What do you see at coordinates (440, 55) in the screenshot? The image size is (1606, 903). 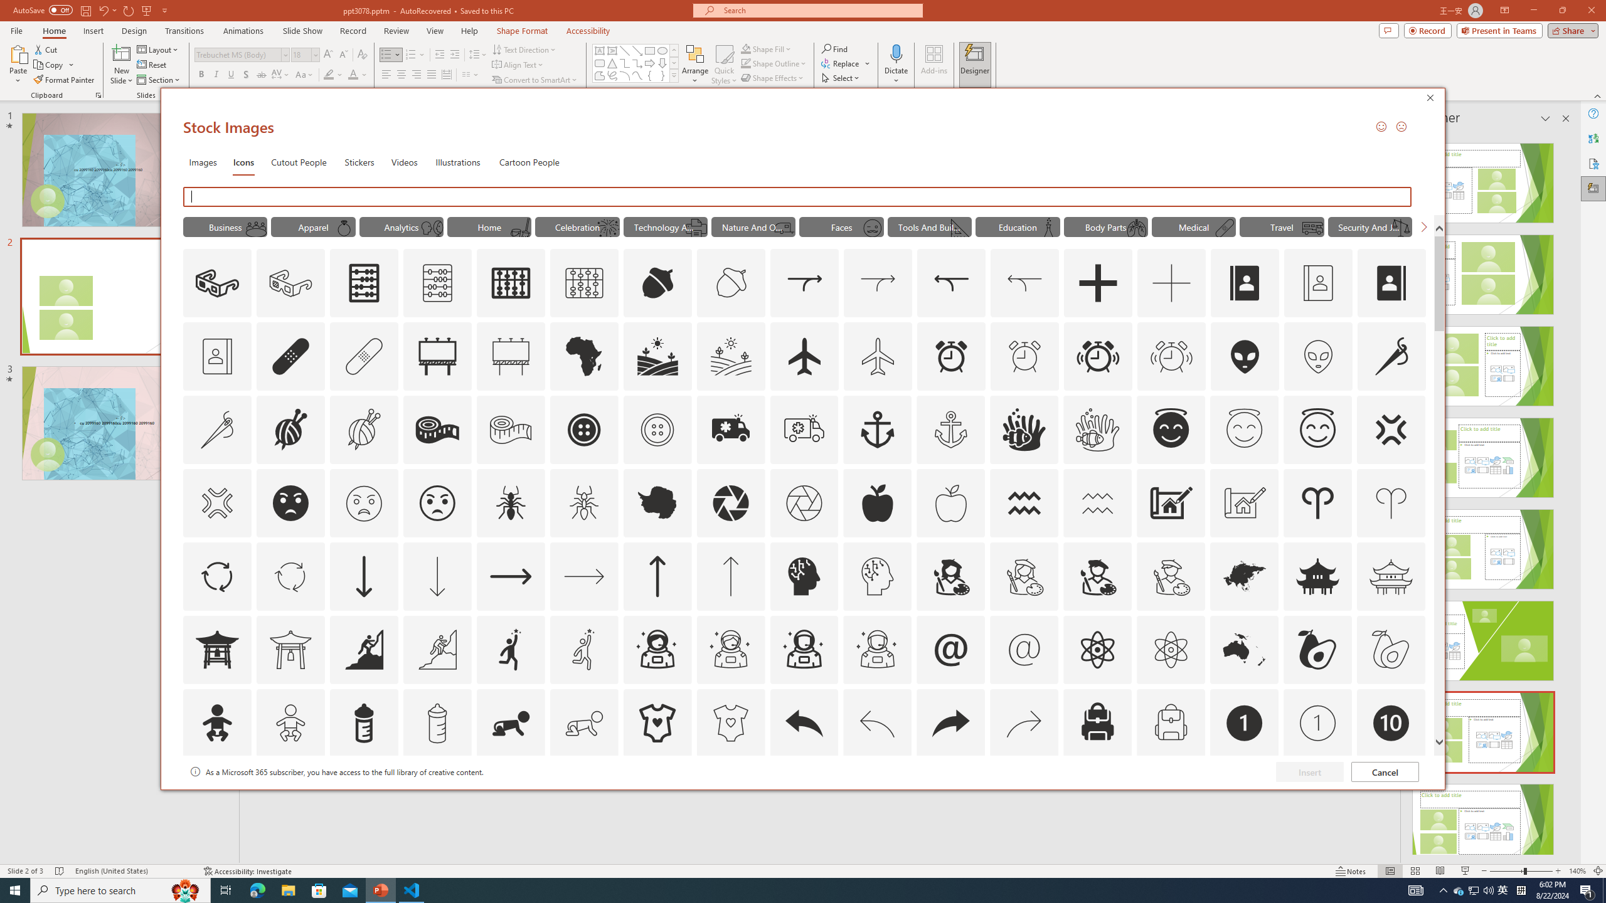 I see `Decrease Indent` at bounding box center [440, 55].